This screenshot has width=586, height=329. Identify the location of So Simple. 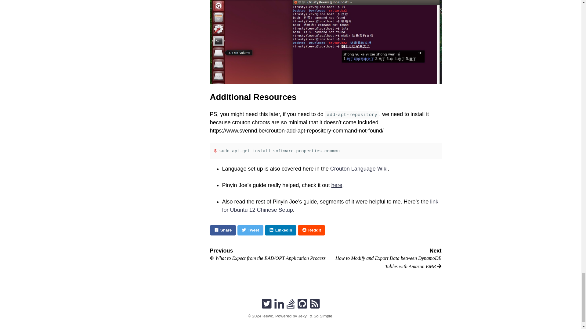
(323, 316).